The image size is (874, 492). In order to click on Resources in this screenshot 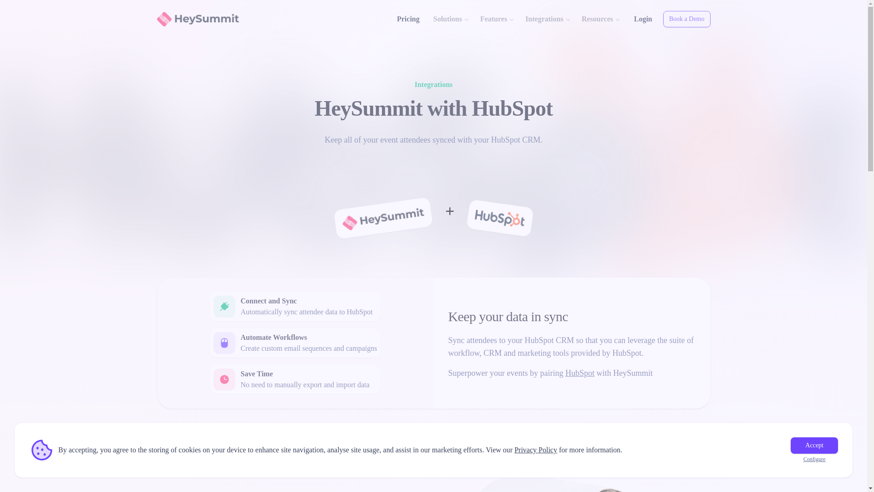, I will do `click(601, 19)`.